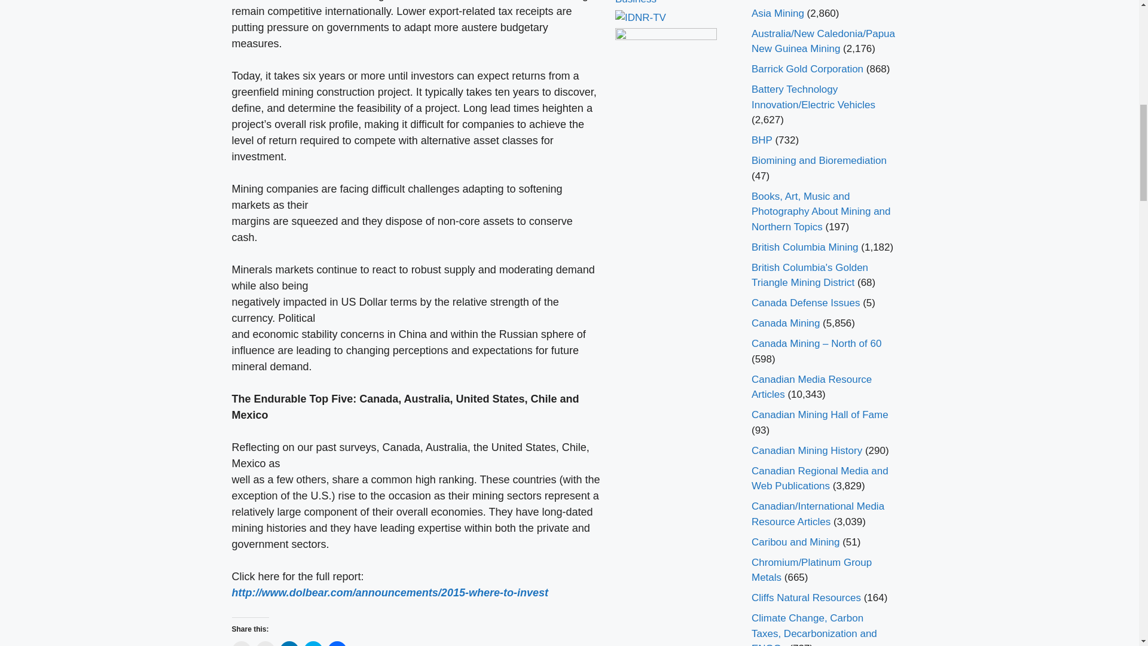 The width and height of the screenshot is (1148, 646). Describe the element at coordinates (313, 644) in the screenshot. I see `Click to share on Twitter` at that location.